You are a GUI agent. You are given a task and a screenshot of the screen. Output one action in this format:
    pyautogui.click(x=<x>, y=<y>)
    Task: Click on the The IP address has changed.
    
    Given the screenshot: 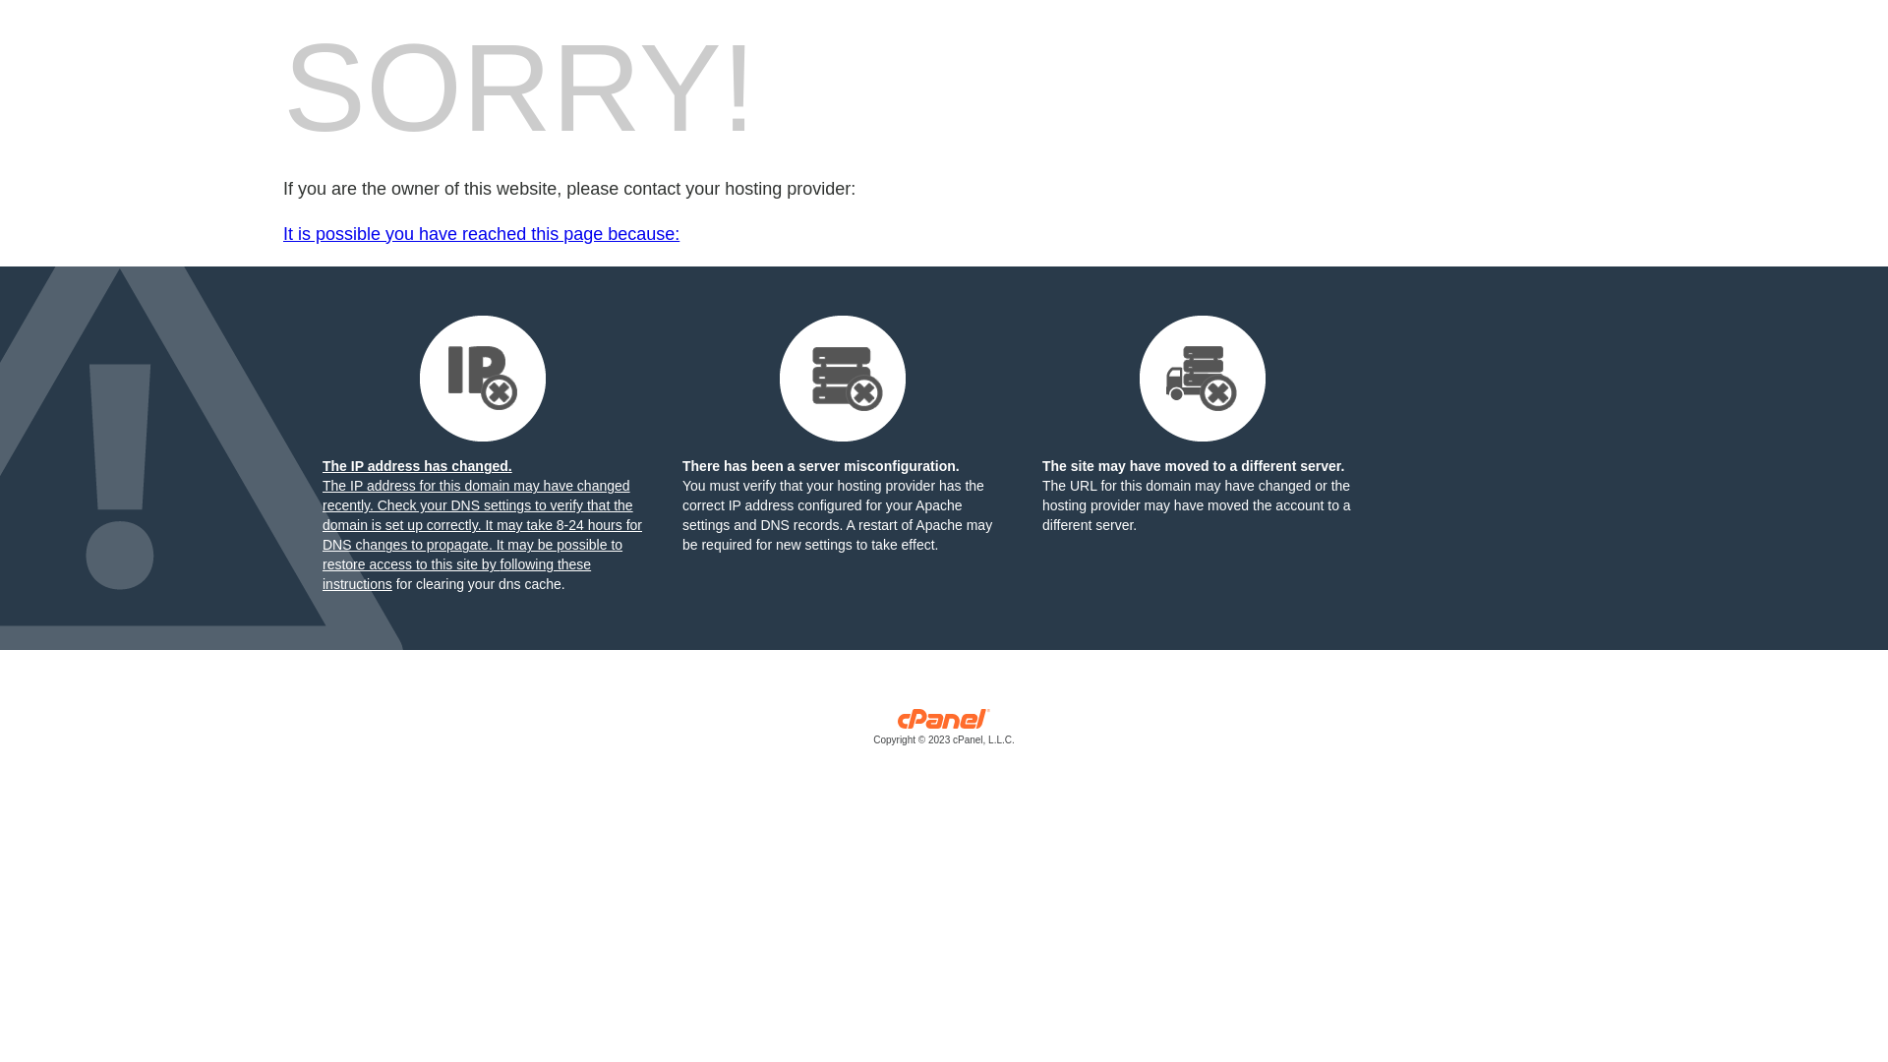 What is the action you would take?
    pyautogui.click(x=483, y=391)
    